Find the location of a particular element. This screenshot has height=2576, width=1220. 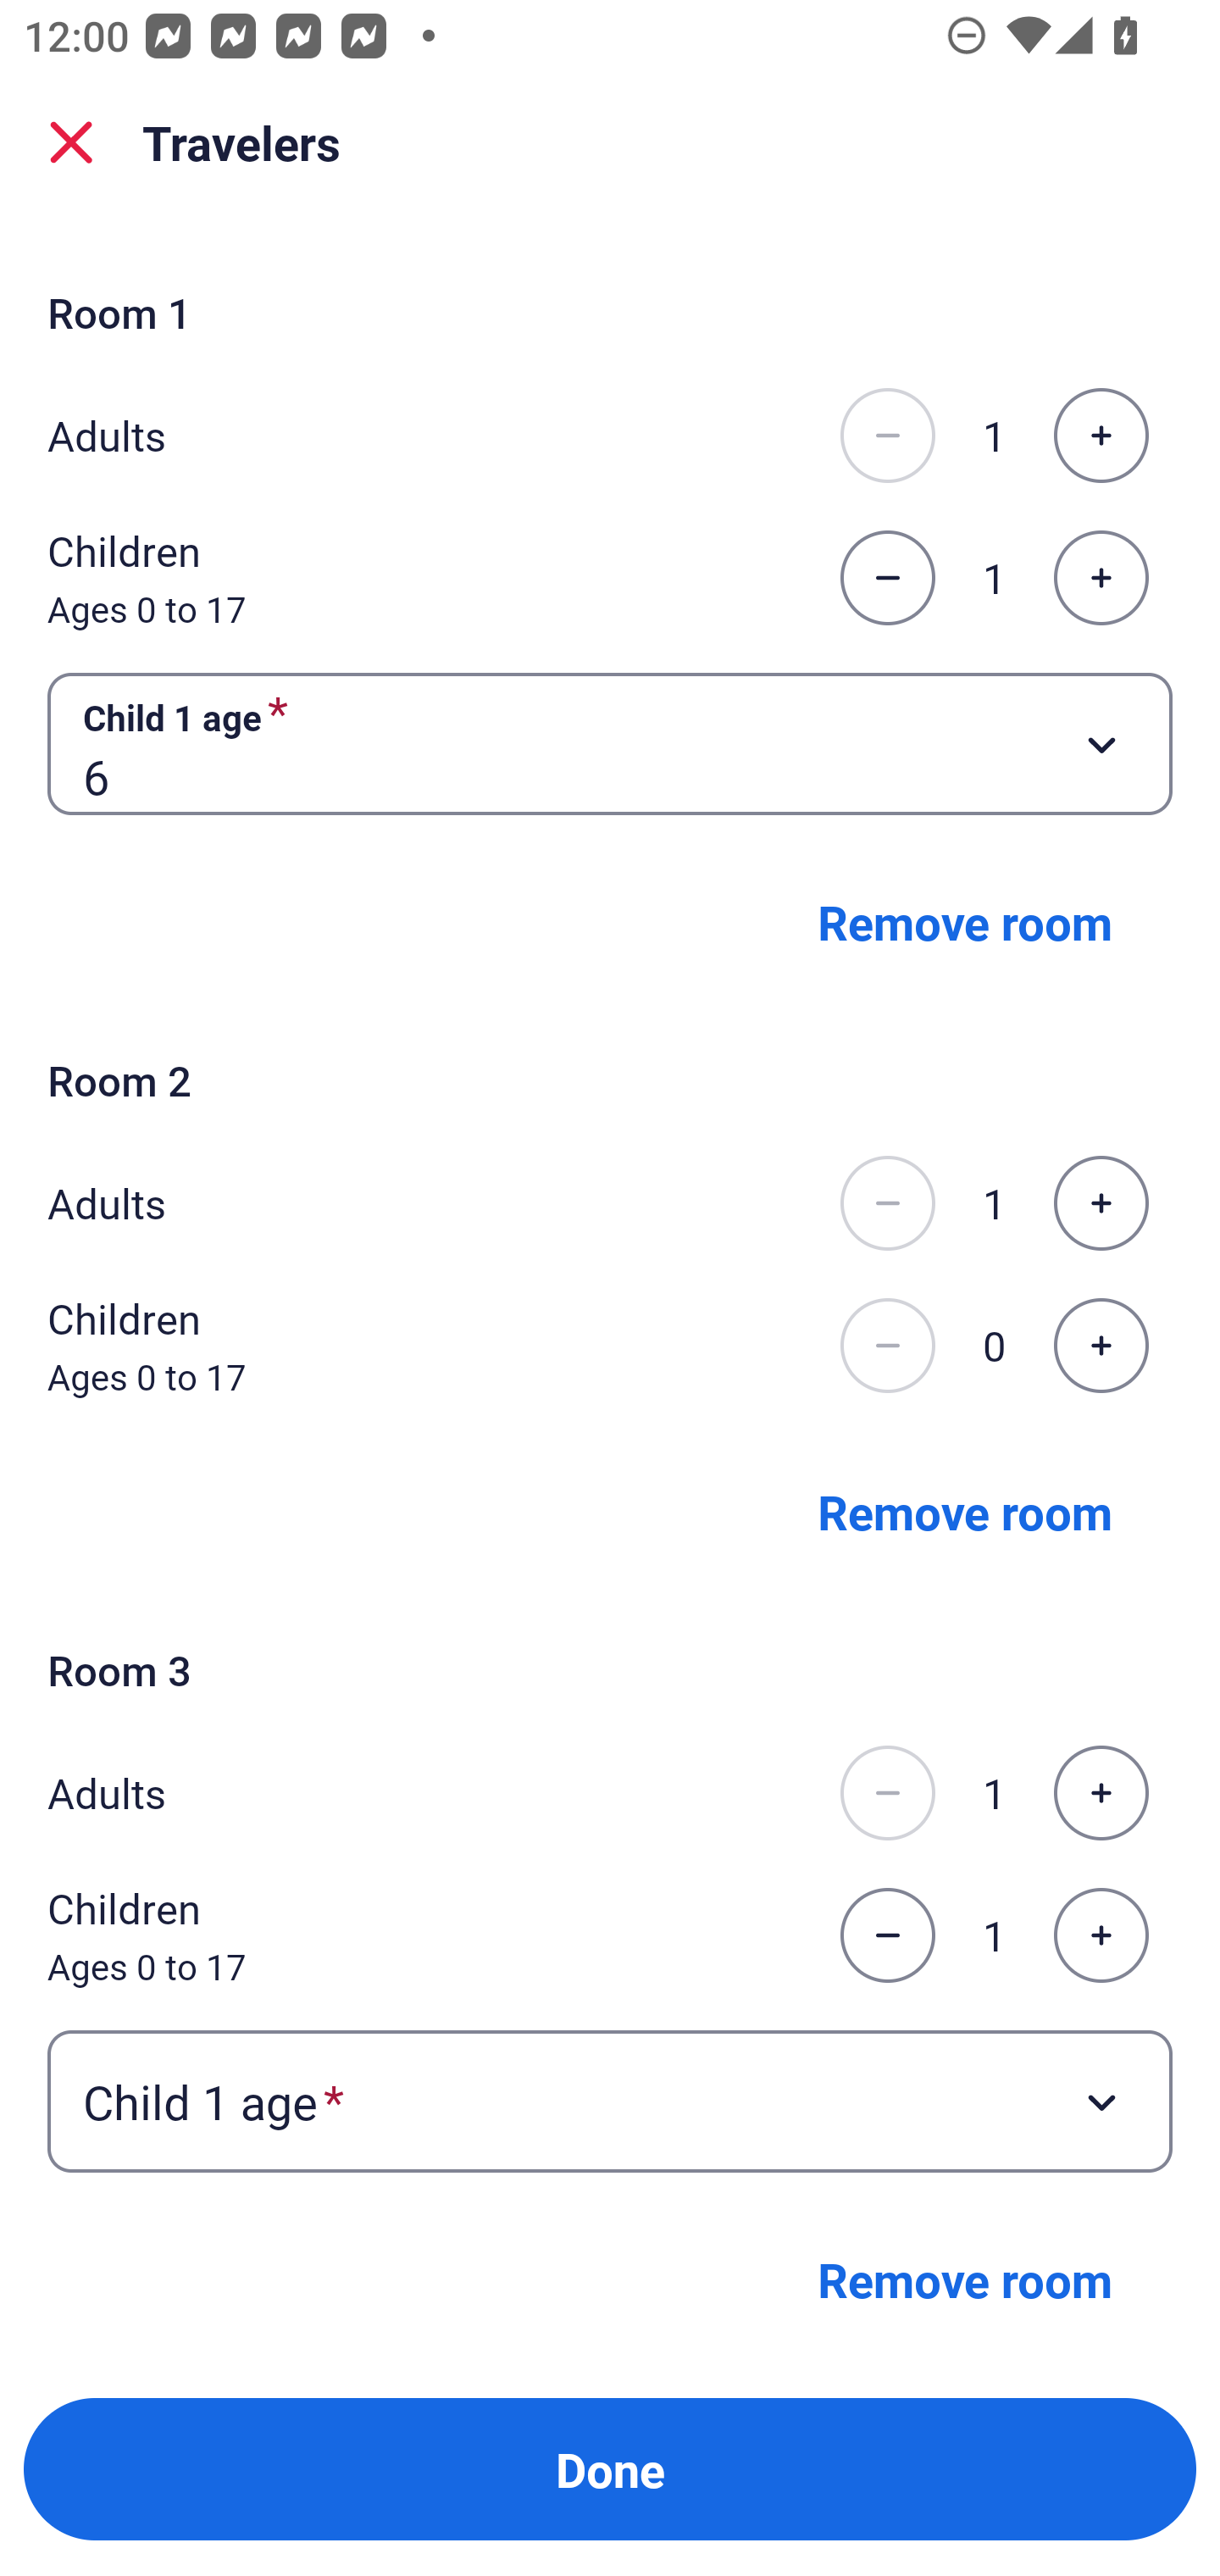

Increase the number of children is located at coordinates (1101, 1935).